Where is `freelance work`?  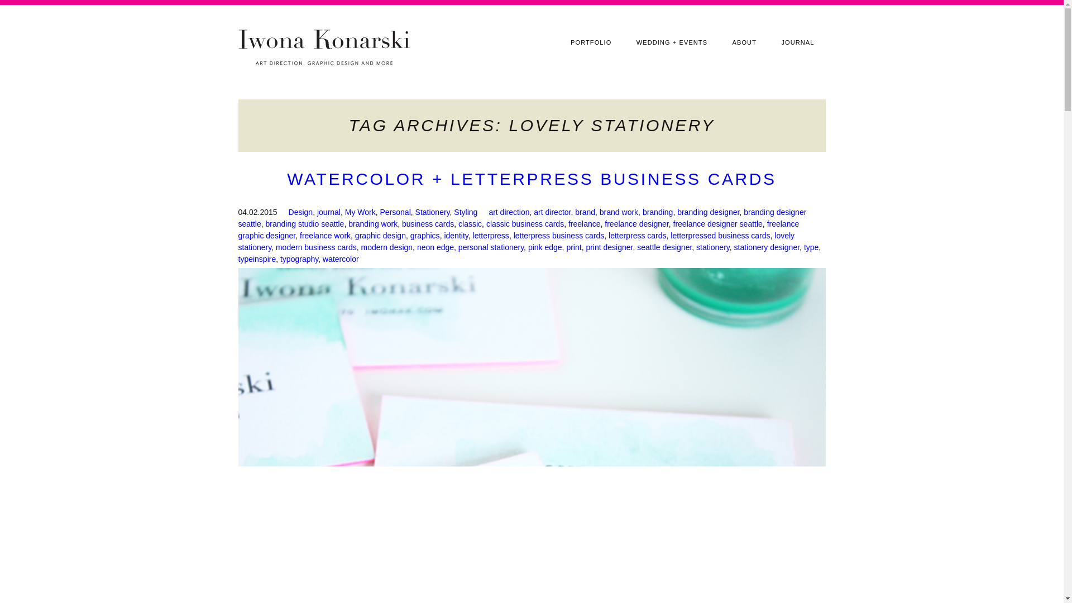
freelance work is located at coordinates (325, 235).